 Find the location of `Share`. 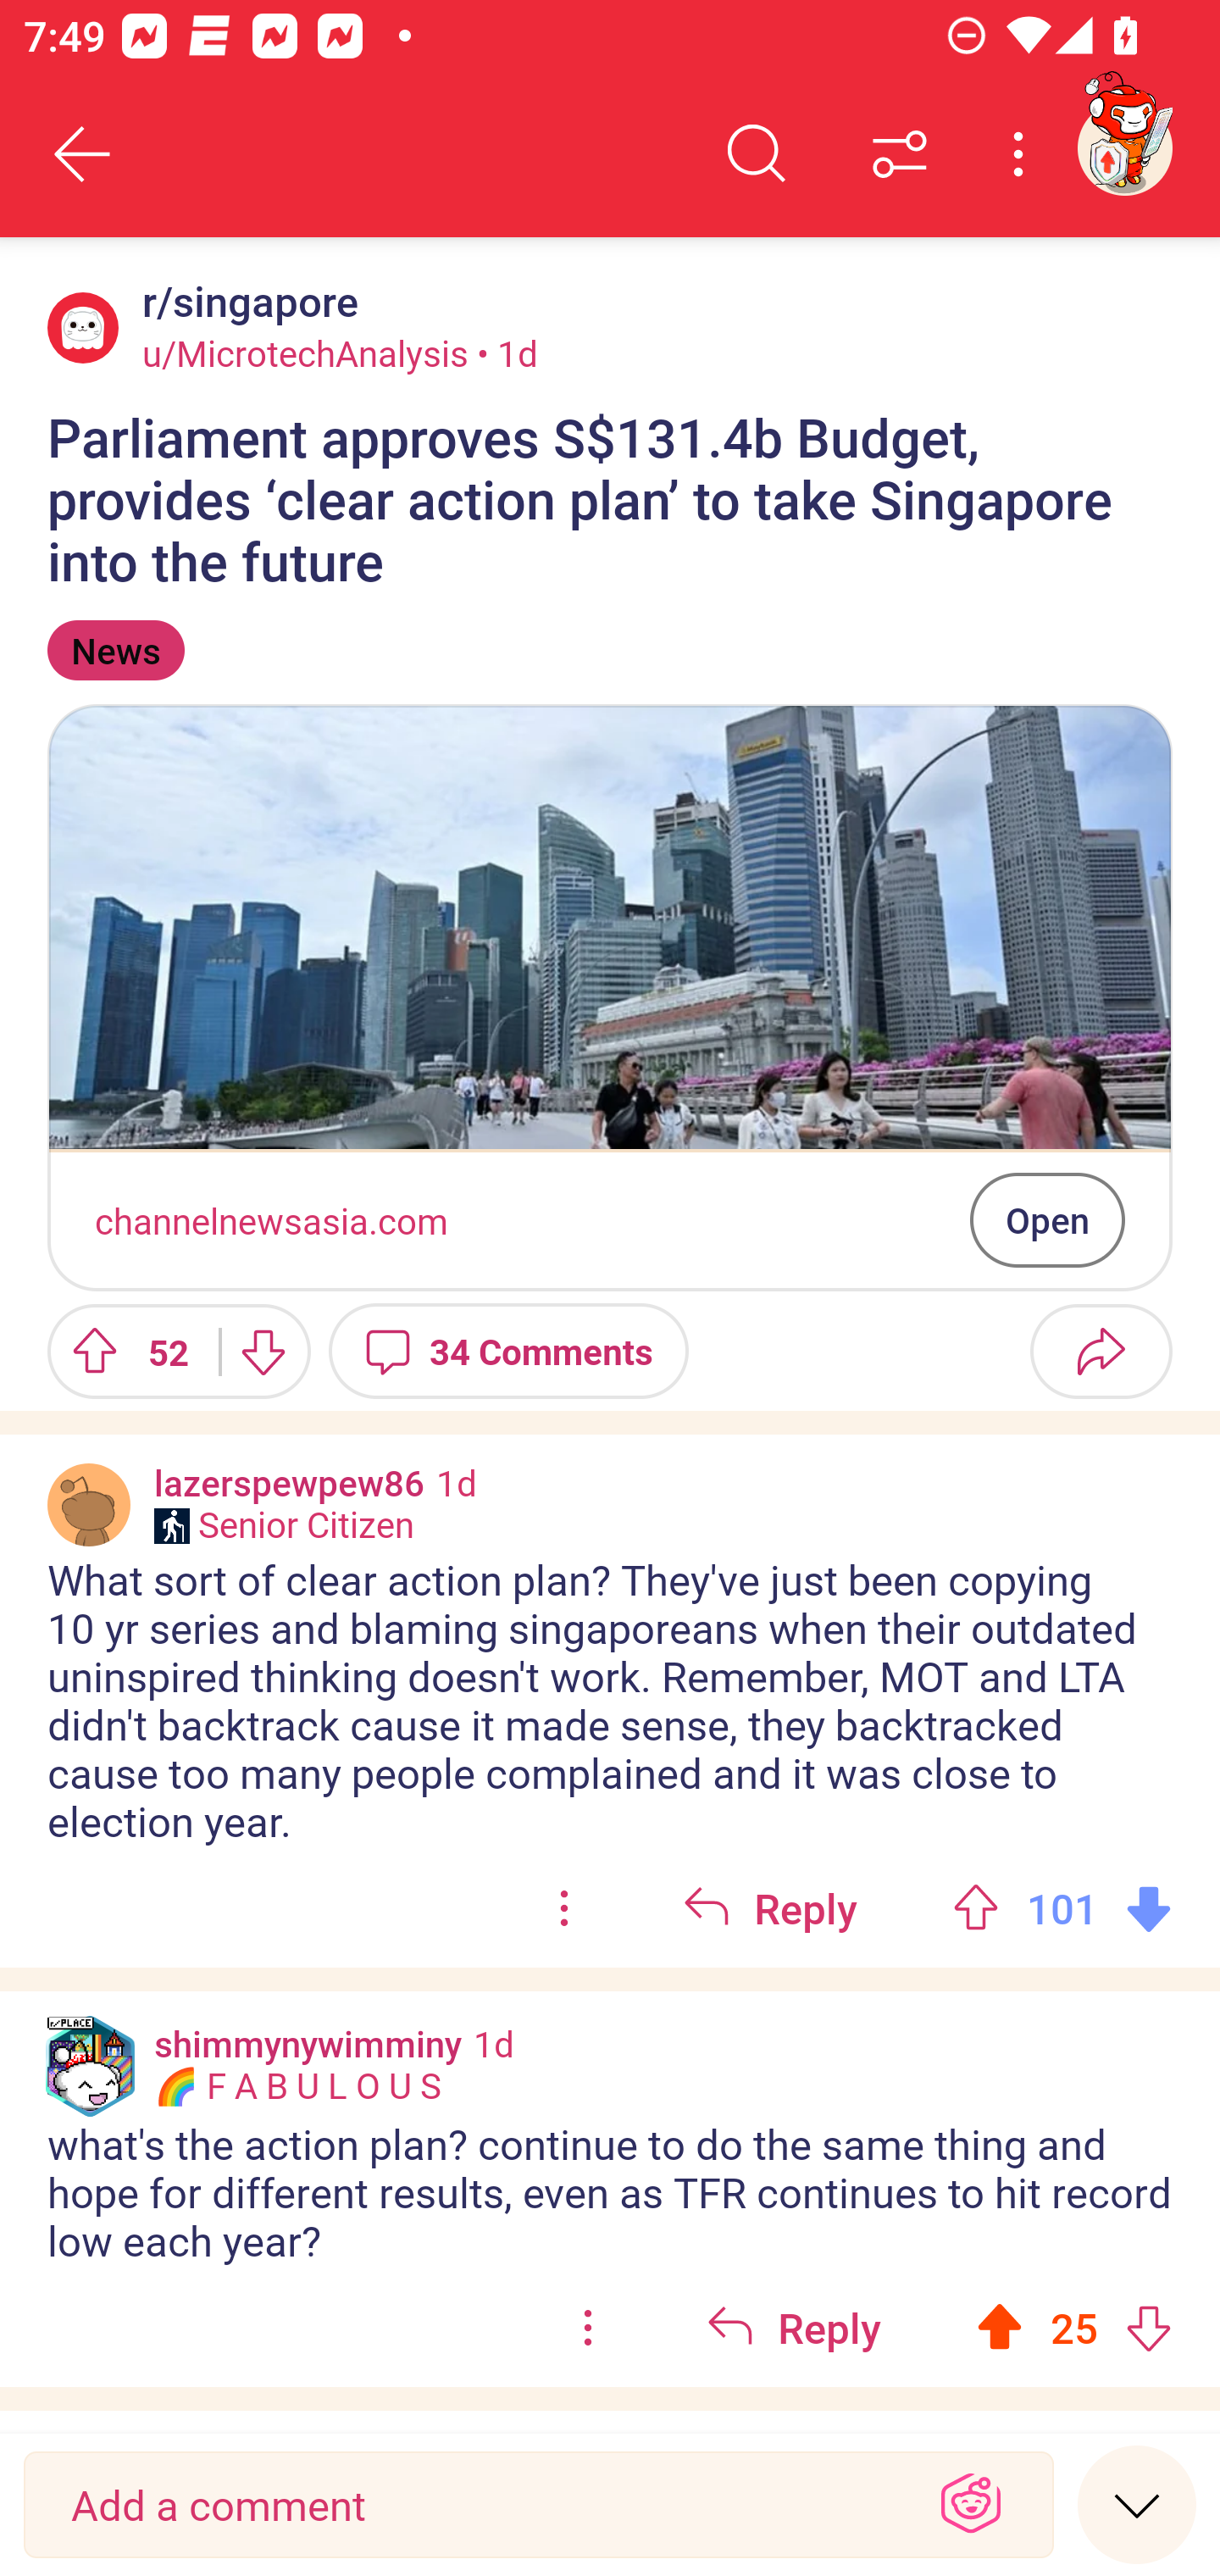

Share is located at coordinates (1101, 1351).